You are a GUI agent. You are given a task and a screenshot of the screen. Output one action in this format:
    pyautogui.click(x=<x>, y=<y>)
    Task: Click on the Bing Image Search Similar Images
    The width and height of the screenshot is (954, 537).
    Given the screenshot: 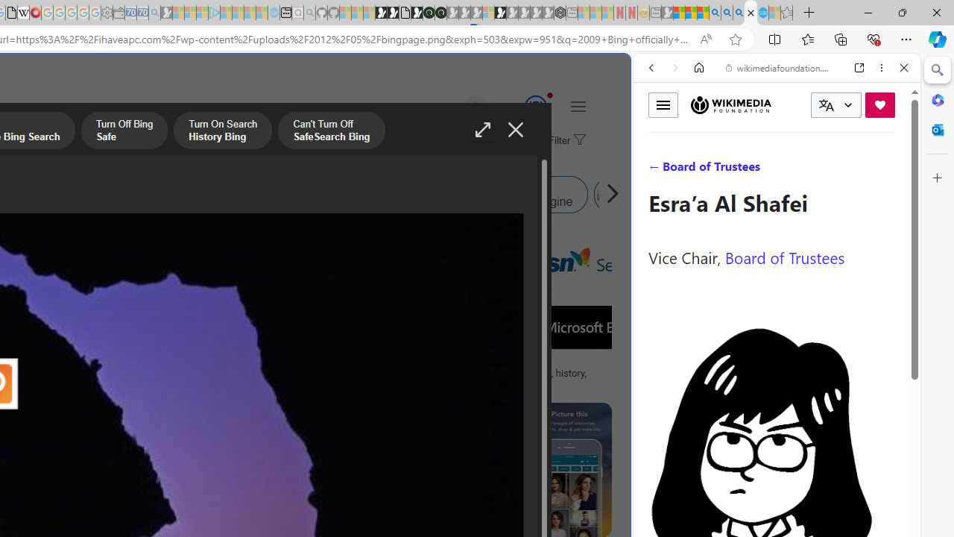 What is the action you would take?
    pyautogui.click(x=218, y=194)
    